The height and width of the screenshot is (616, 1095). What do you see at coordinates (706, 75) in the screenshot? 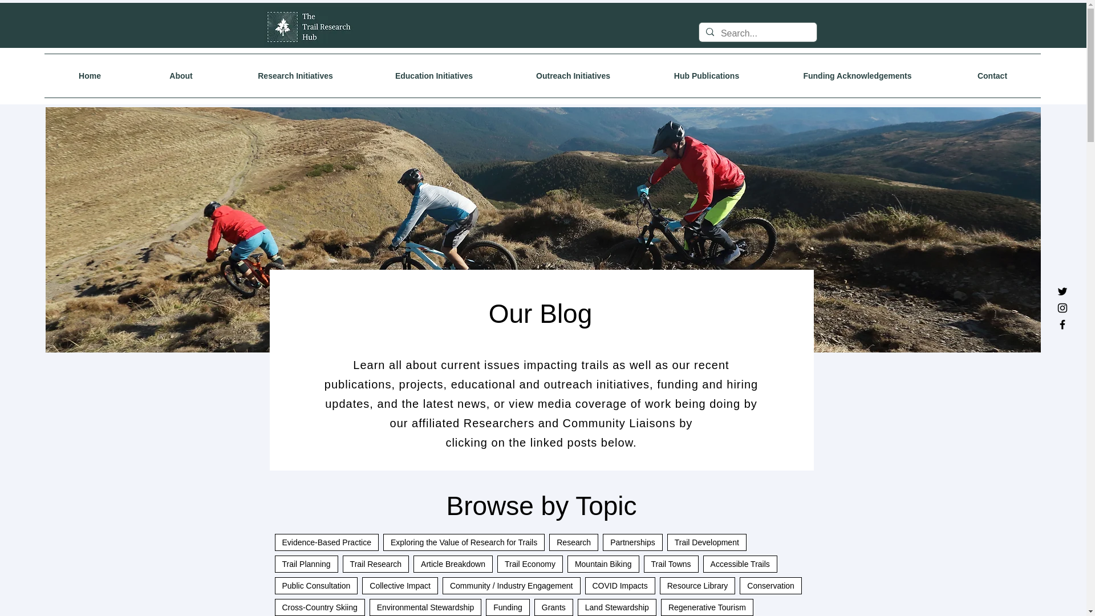
I see `Hub Publications` at bounding box center [706, 75].